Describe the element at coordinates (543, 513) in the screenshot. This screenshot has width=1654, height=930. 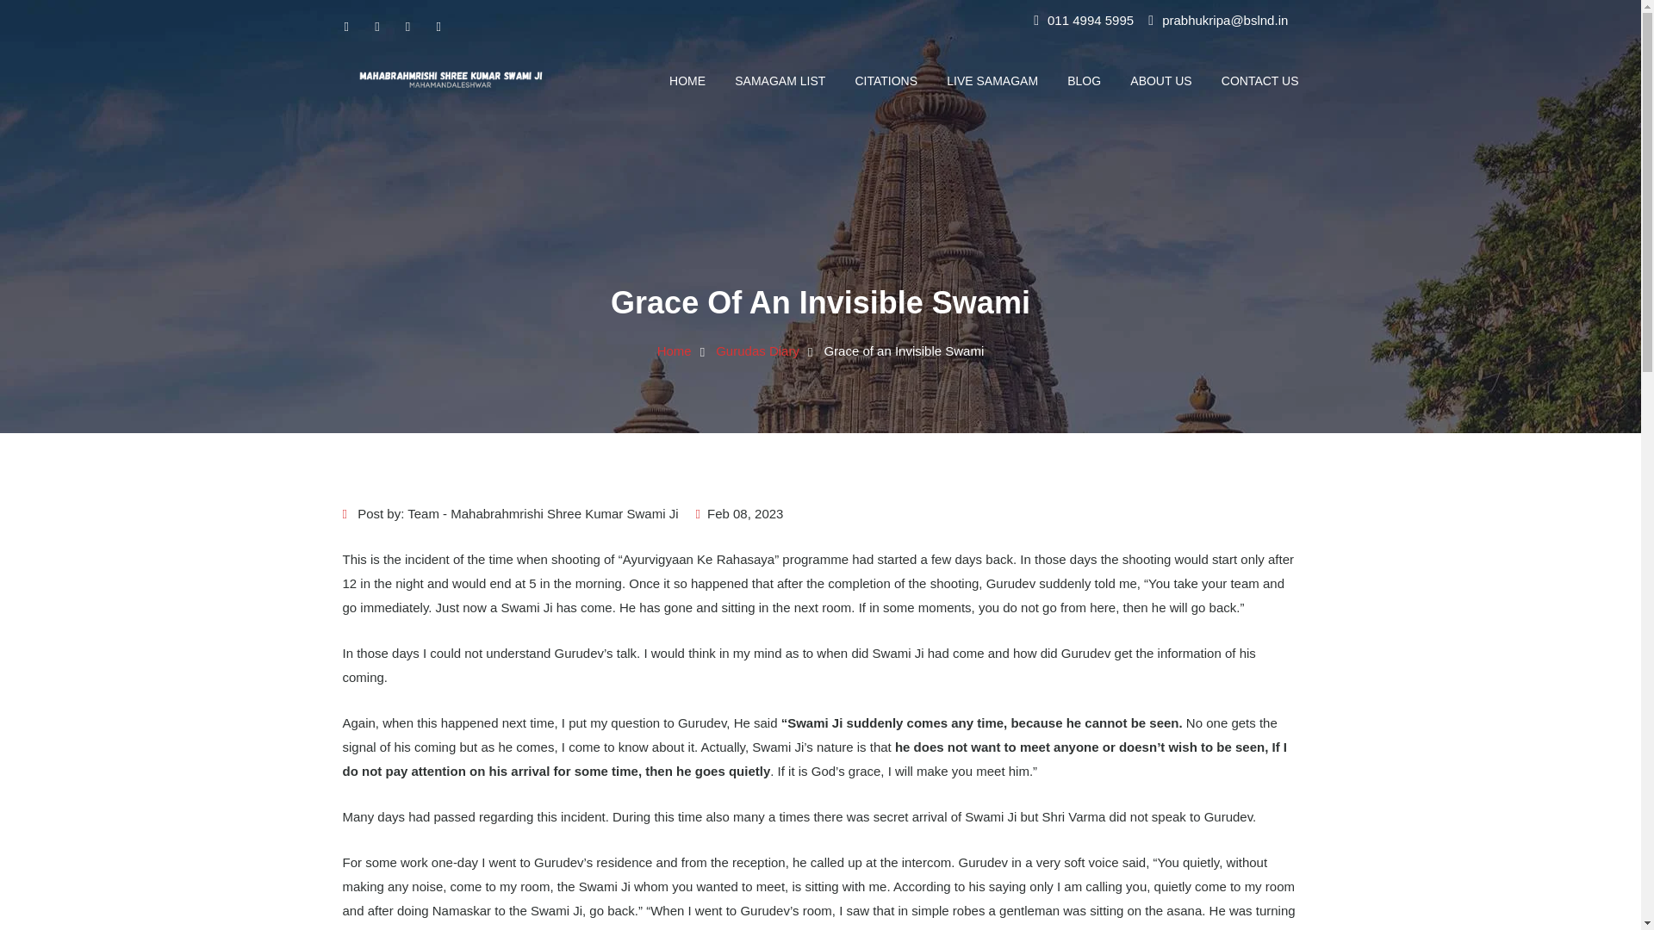
I see `Team - Mahabrahmrishi Shree Kumar Swami Ji` at that location.